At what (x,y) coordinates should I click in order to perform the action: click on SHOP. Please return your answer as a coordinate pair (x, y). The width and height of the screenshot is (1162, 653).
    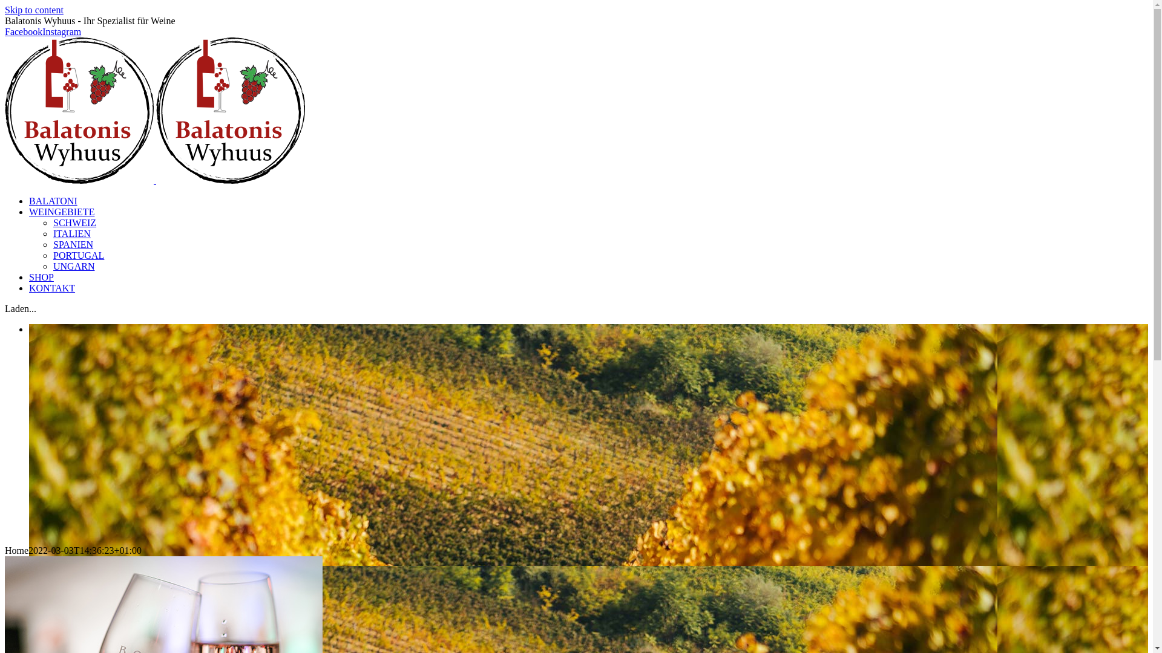
    Looking at the image, I should click on (41, 277).